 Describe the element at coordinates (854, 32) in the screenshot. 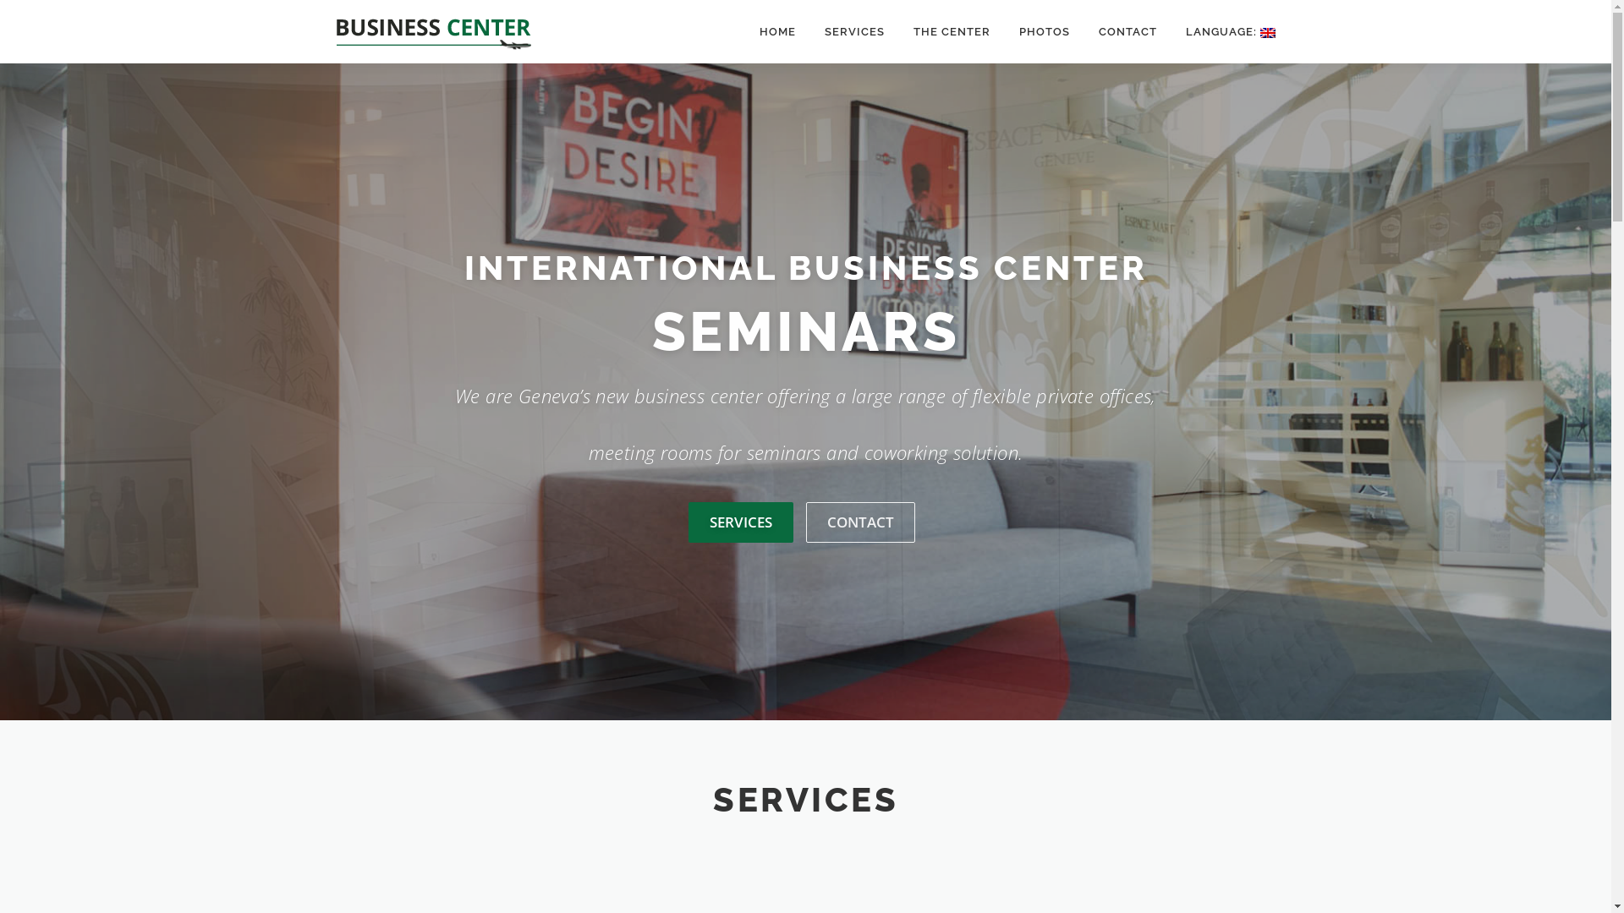

I see `SERVICES` at that location.